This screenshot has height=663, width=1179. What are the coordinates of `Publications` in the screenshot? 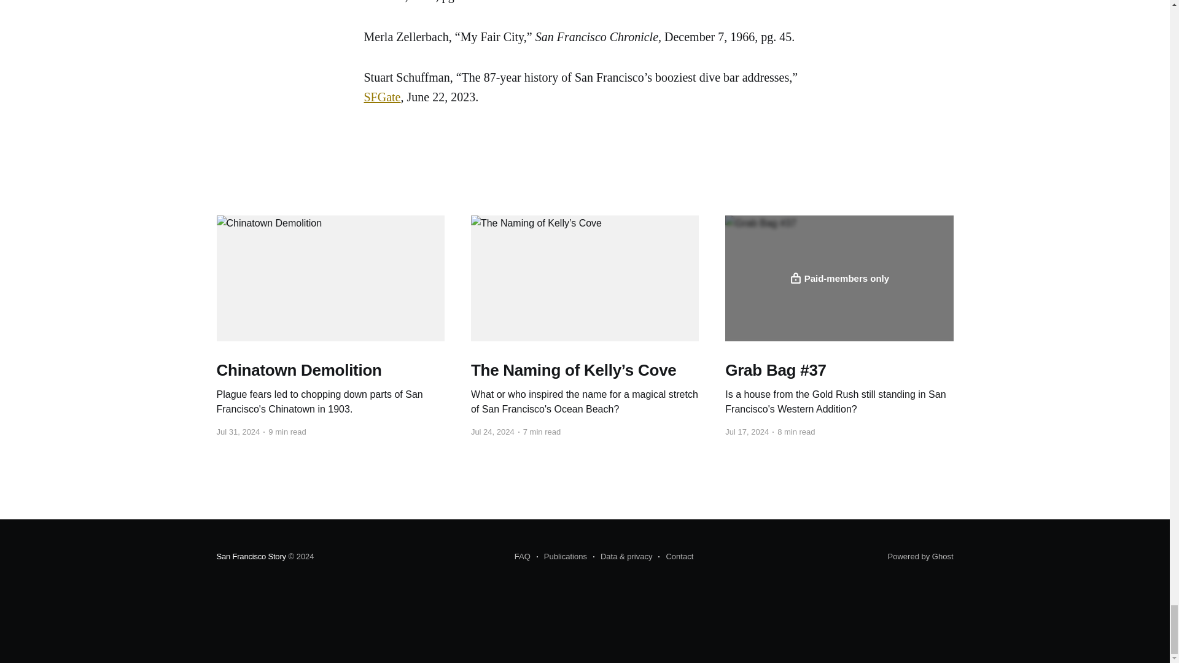 It's located at (561, 557).